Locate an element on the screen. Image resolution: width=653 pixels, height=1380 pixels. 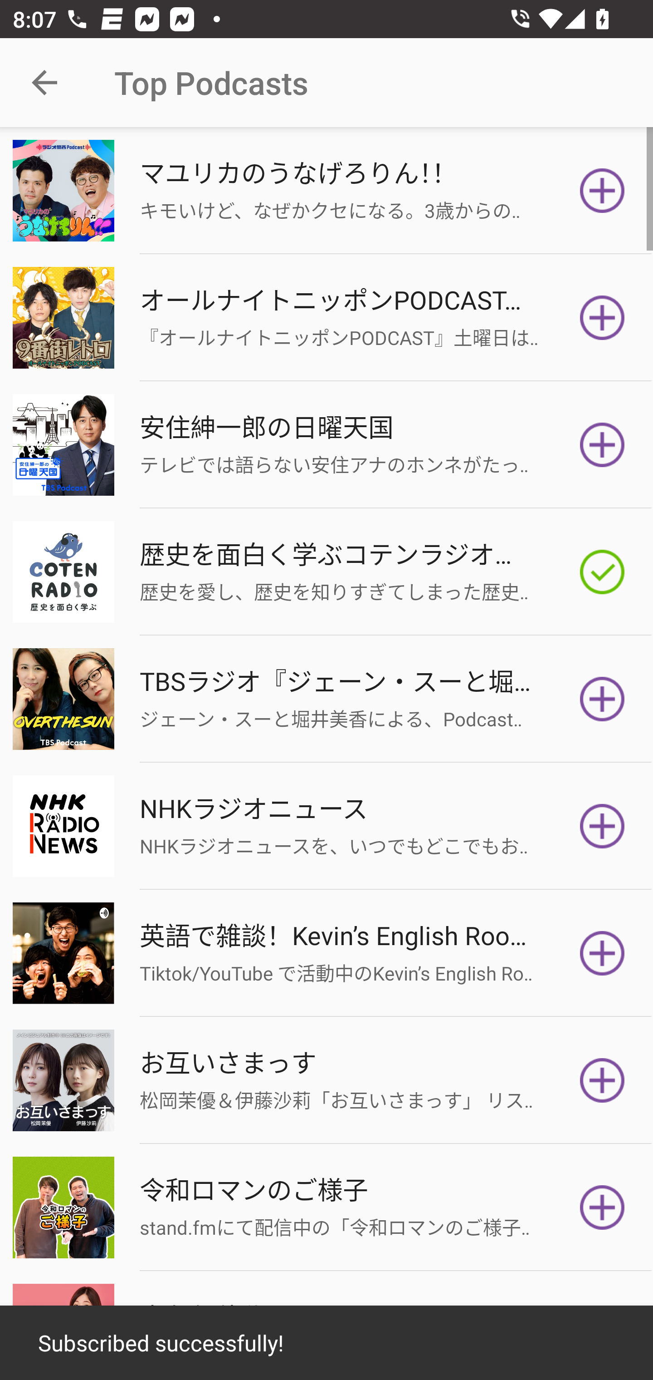
Navigate up is located at coordinates (44, 83).